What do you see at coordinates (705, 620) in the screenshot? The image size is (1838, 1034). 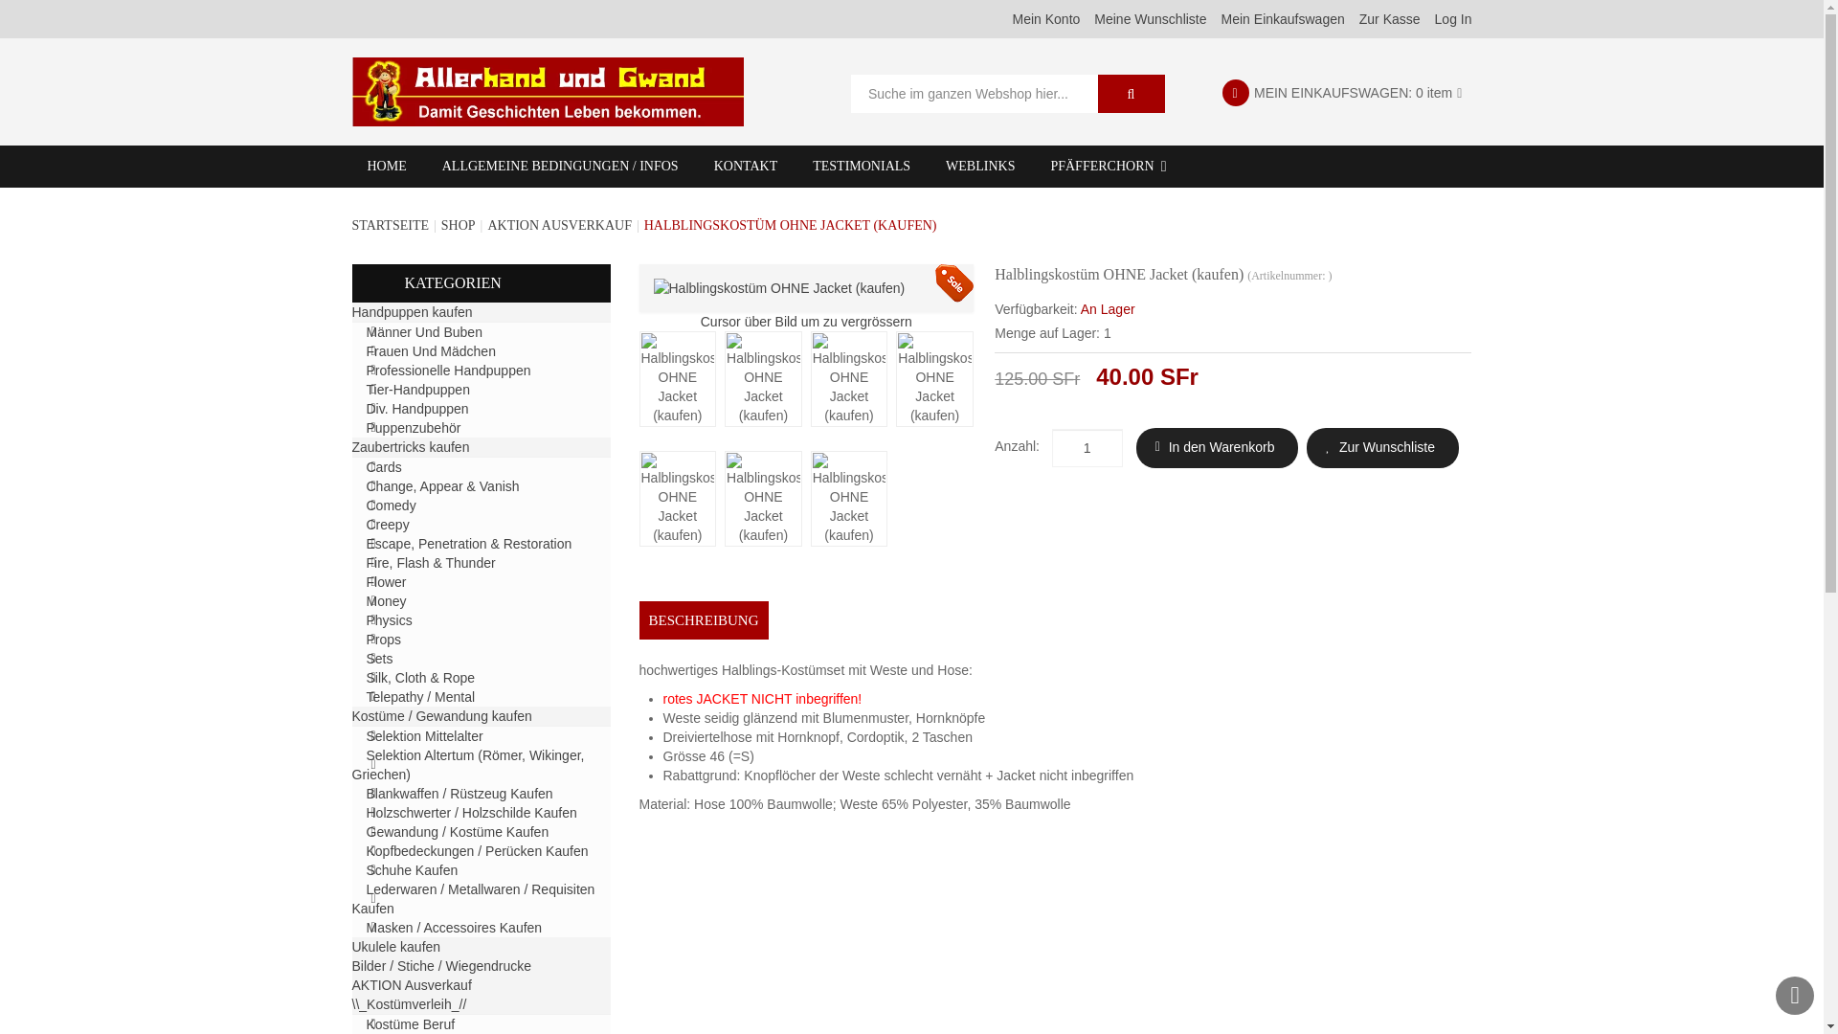 I see `BESCHREIBUNG` at bounding box center [705, 620].